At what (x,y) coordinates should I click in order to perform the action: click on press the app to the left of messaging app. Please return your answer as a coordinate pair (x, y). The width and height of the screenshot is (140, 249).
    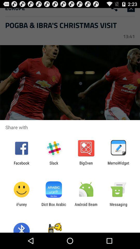
    Looking at the image, I should click on (86, 206).